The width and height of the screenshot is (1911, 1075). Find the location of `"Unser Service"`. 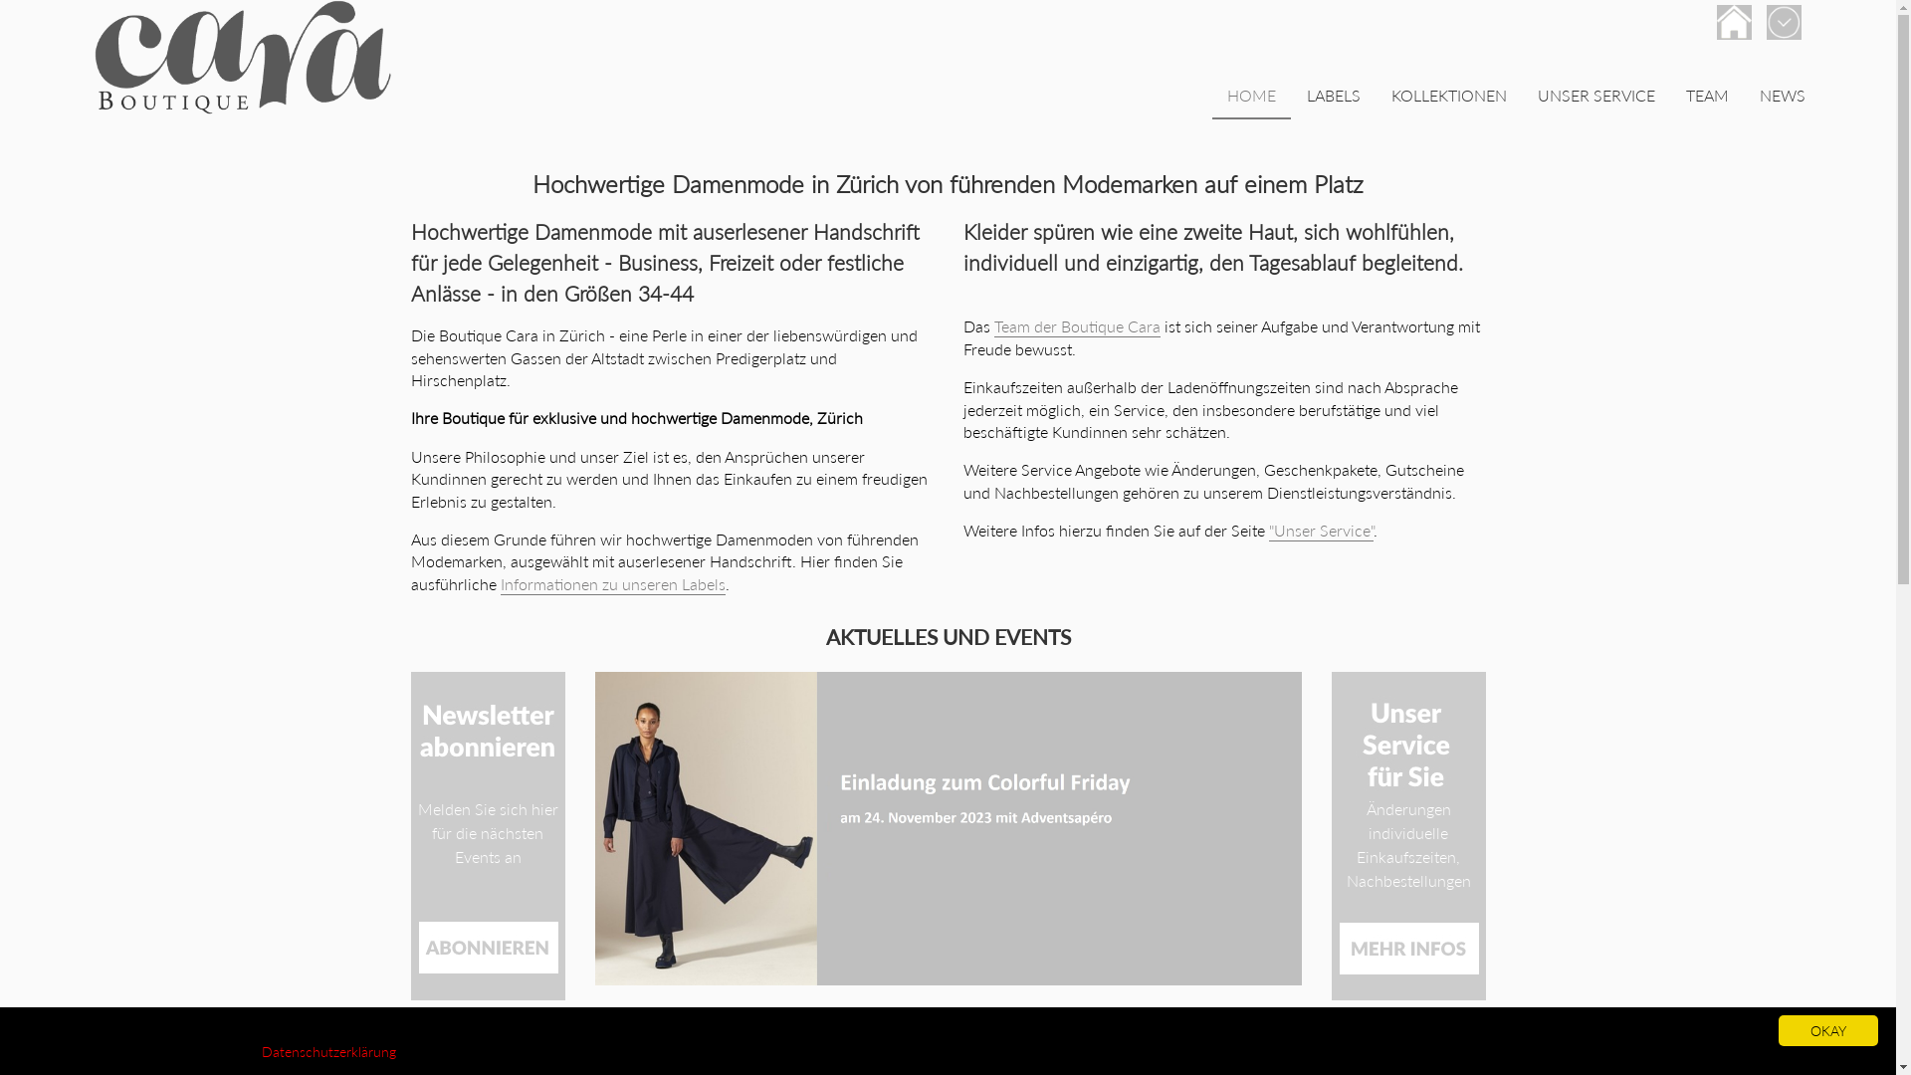

"Unser Service" is located at coordinates (1320, 532).